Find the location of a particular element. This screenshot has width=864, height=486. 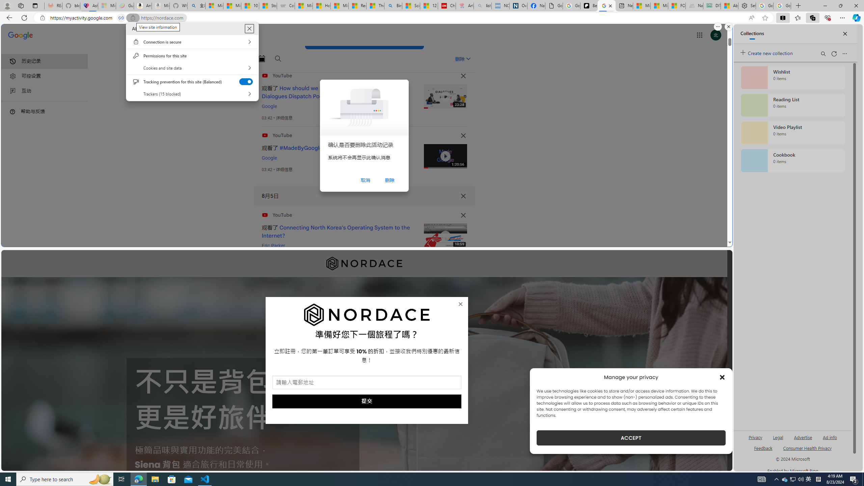

Minimize is located at coordinates (825, 6).